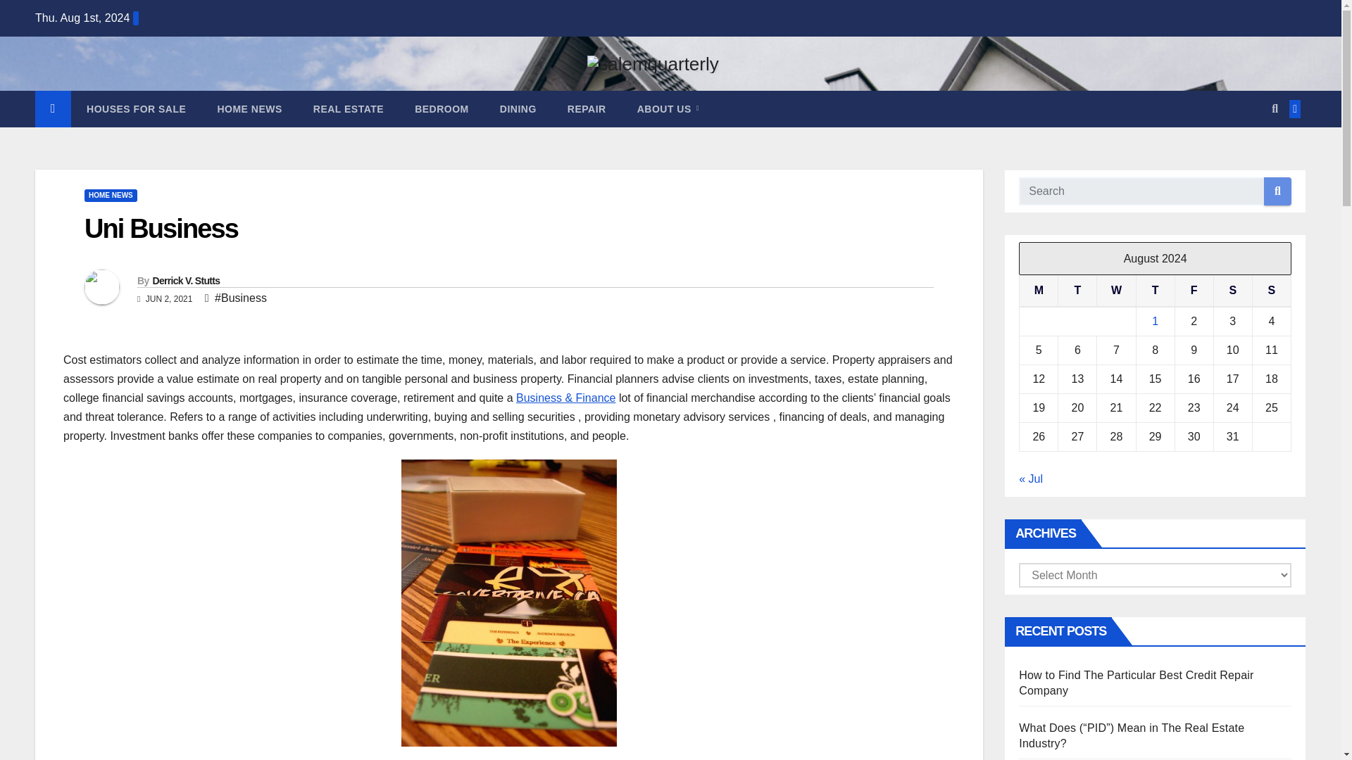 Image resolution: width=1352 pixels, height=760 pixels. I want to click on Dining, so click(518, 108).